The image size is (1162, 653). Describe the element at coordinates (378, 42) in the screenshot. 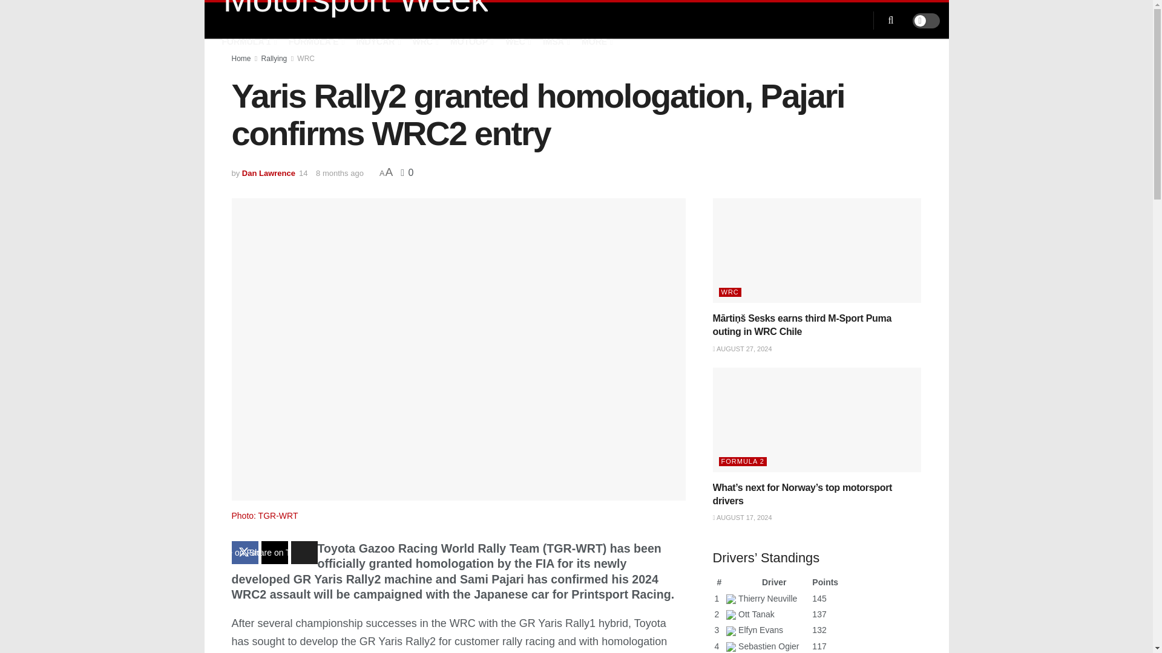

I see `INDYCAR` at that location.